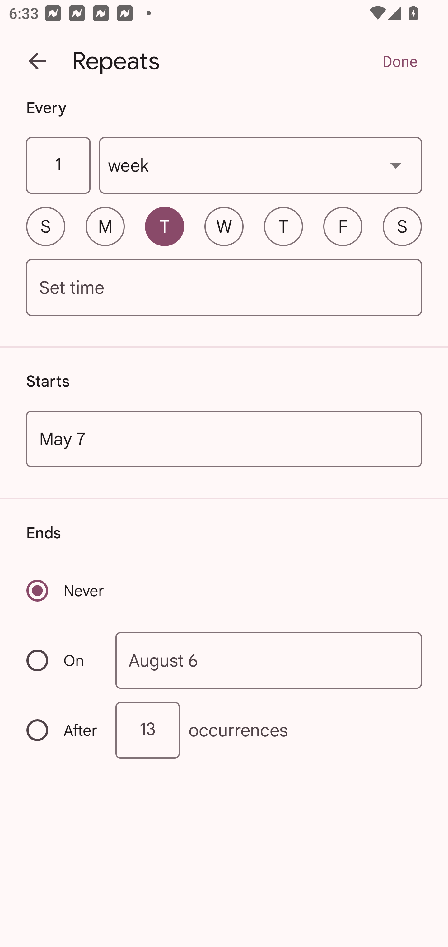 The image size is (448, 947). I want to click on August 6, so click(269, 660).